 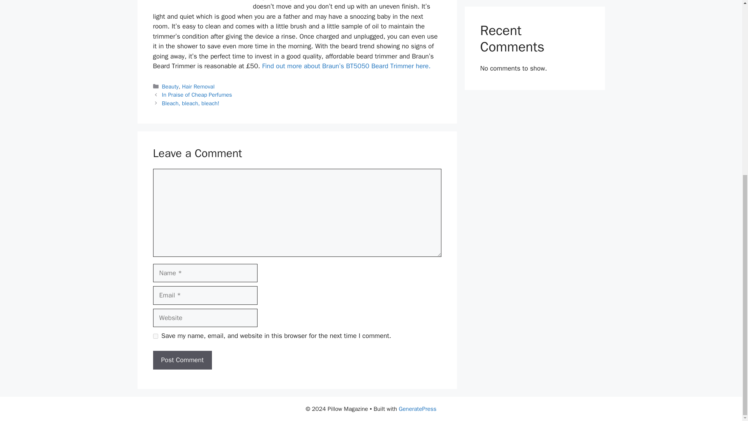 I want to click on Beauty, so click(x=170, y=87).